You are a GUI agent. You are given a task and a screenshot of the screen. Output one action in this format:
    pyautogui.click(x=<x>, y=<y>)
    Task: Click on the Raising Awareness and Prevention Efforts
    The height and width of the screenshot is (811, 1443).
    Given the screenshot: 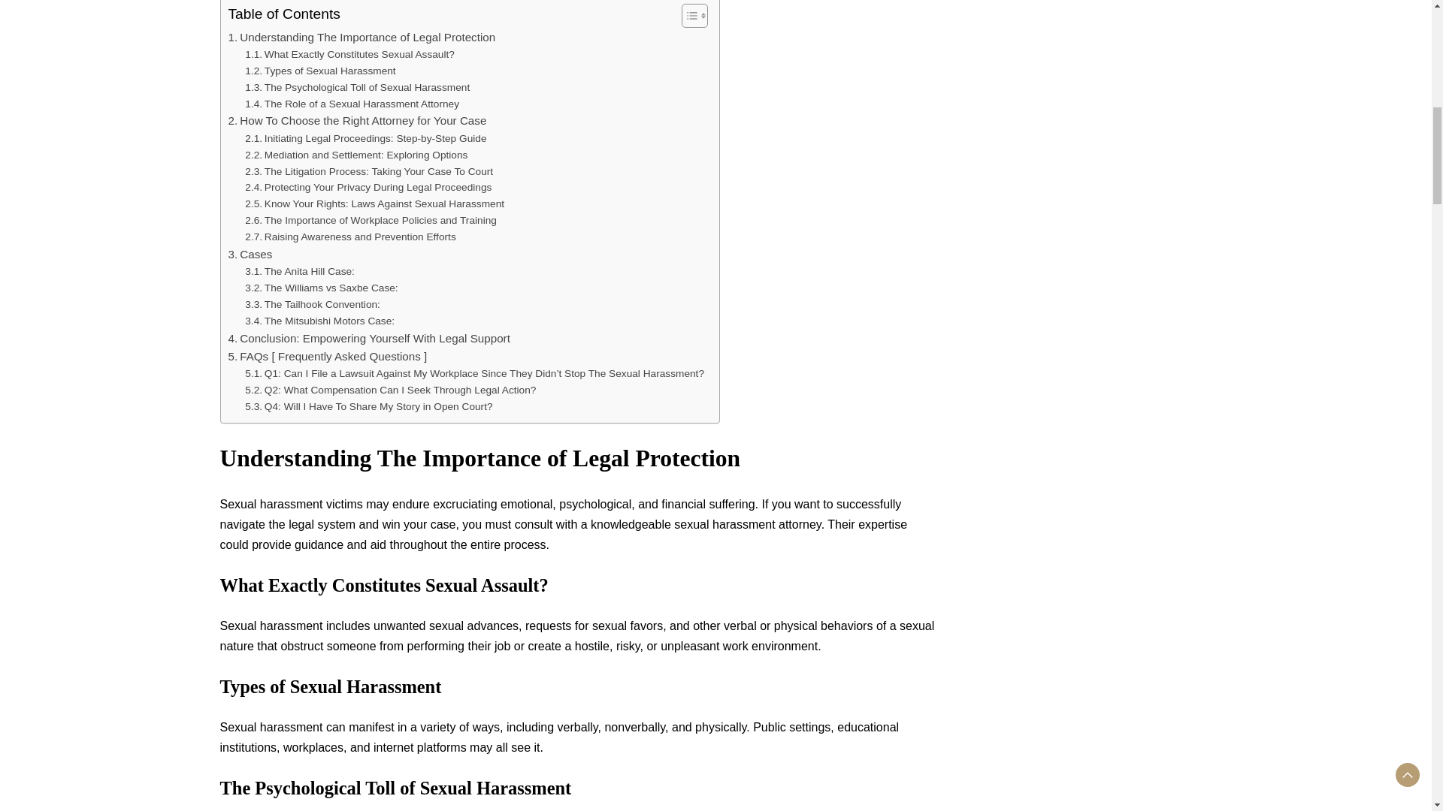 What is the action you would take?
    pyautogui.click(x=350, y=237)
    